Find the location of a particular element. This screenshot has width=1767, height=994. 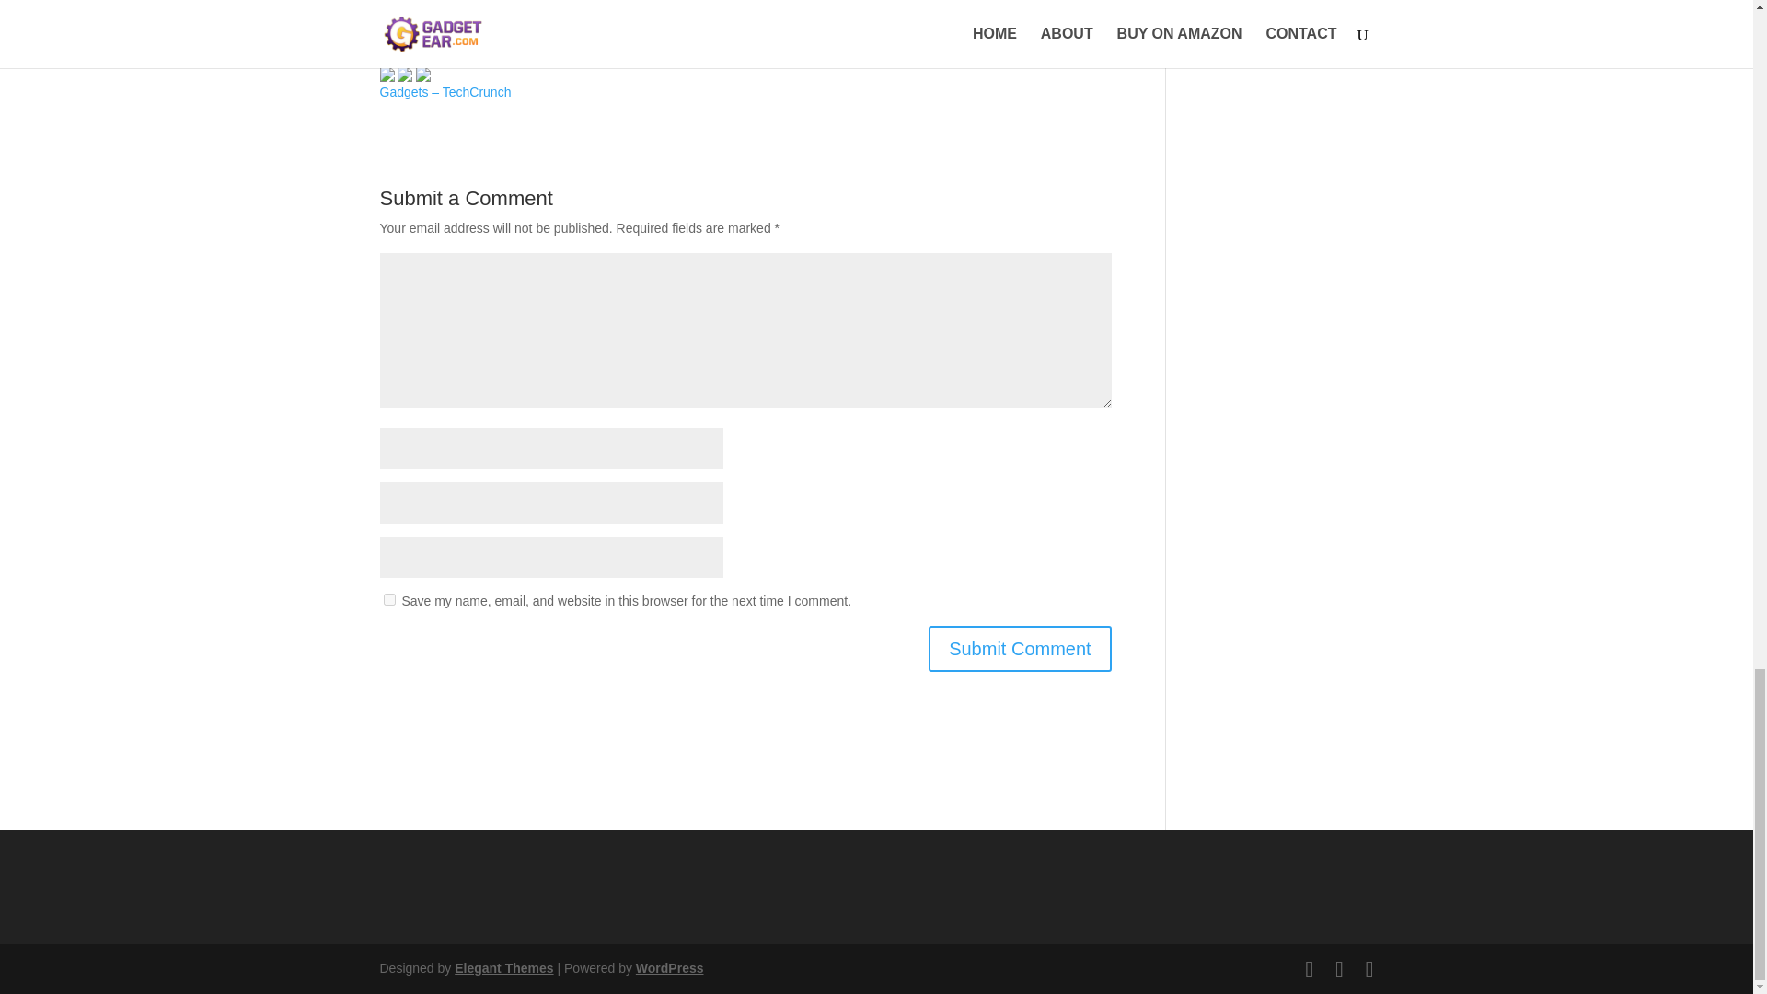

WordPress is located at coordinates (670, 968).